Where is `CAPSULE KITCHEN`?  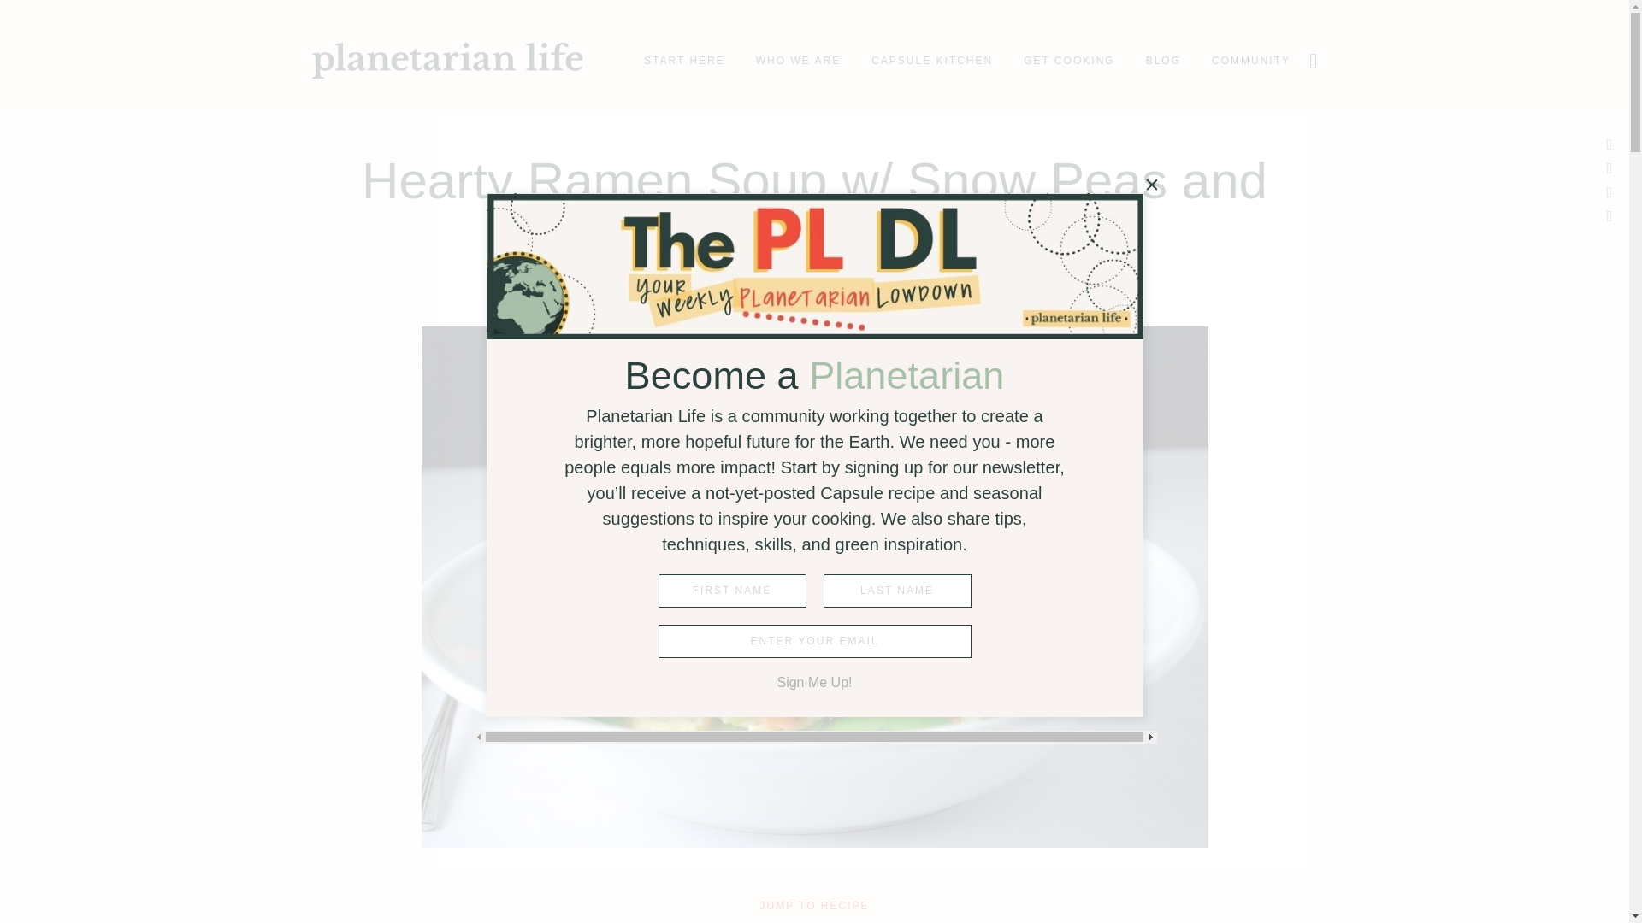 CAPSULE KITCHEN is located at coordinates (932, 60).